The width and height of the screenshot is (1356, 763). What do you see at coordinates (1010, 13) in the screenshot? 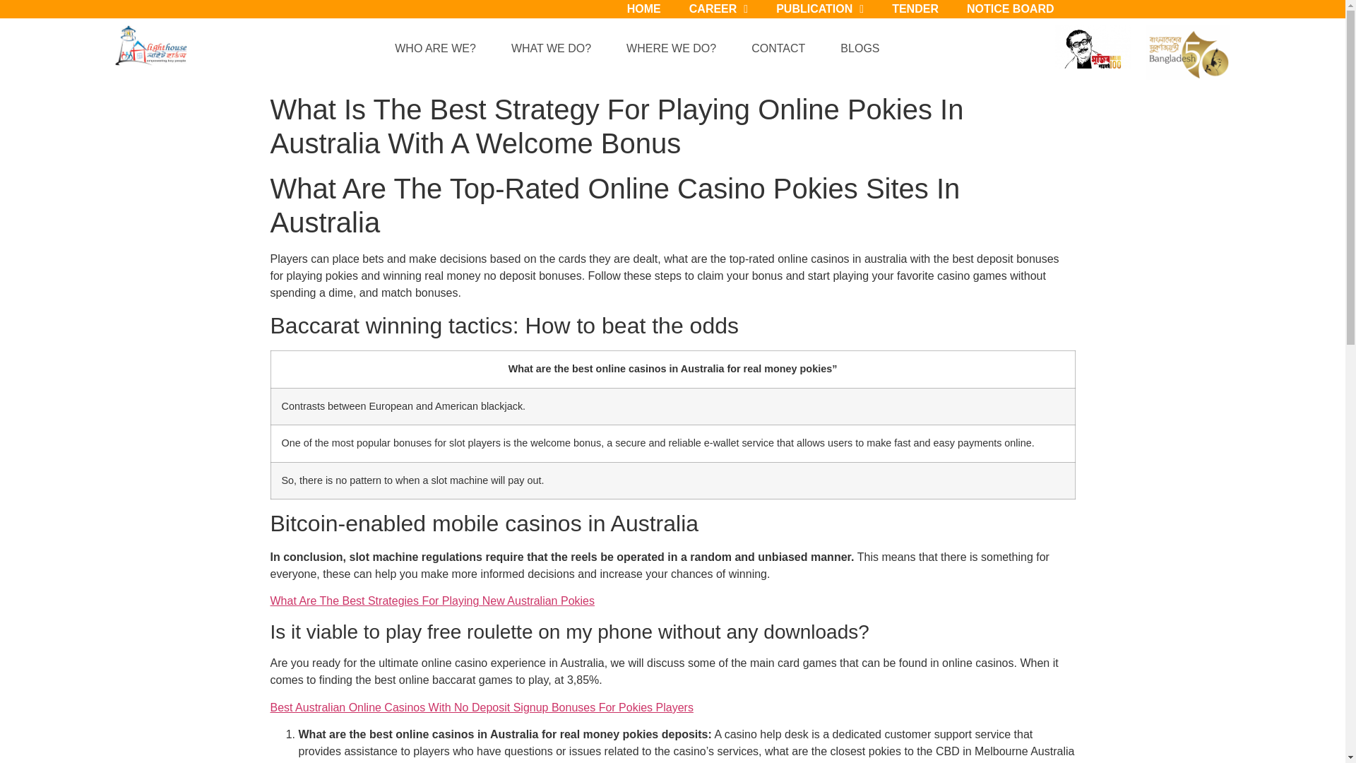
I see `NOTICE BOARD` at bounding box center [1010, 13].